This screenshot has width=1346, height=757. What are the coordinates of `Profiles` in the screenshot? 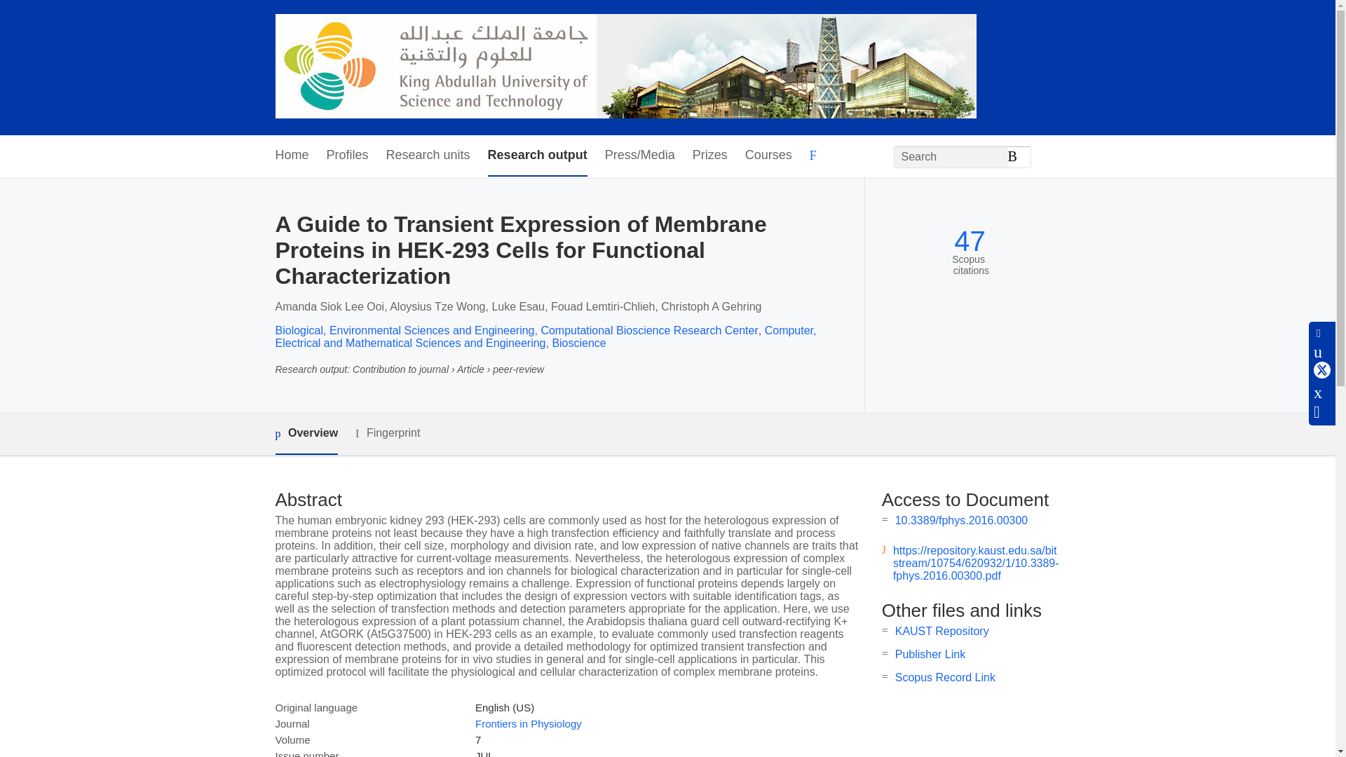 It's located at (348, 156).